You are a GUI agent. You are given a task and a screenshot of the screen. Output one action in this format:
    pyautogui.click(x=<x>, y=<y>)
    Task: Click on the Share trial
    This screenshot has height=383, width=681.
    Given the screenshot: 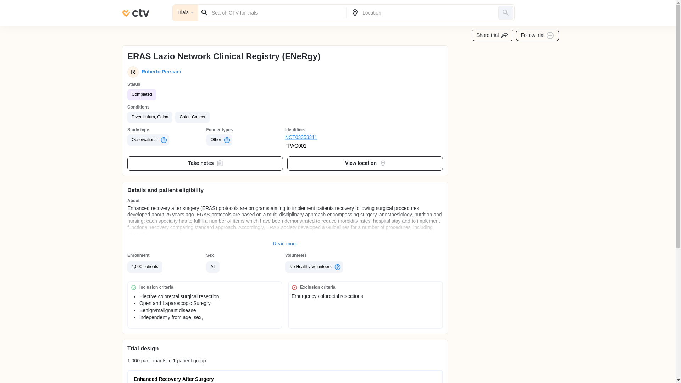 What is the action you would take?
    pyautogui.click(x=492, y=35)
    